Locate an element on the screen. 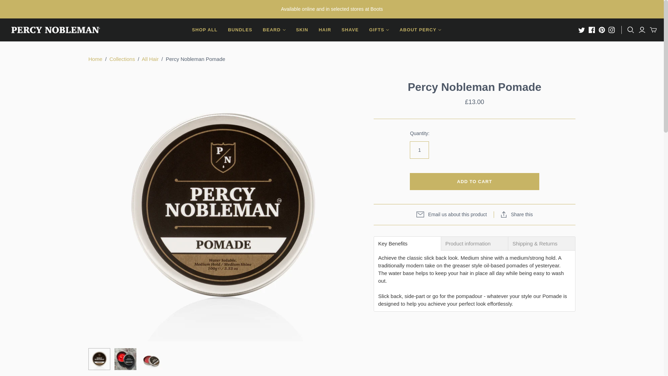 Image resolution: width=668 pixels, height=376 pixels. SHOP ALL is located at coordinates (205, 30).